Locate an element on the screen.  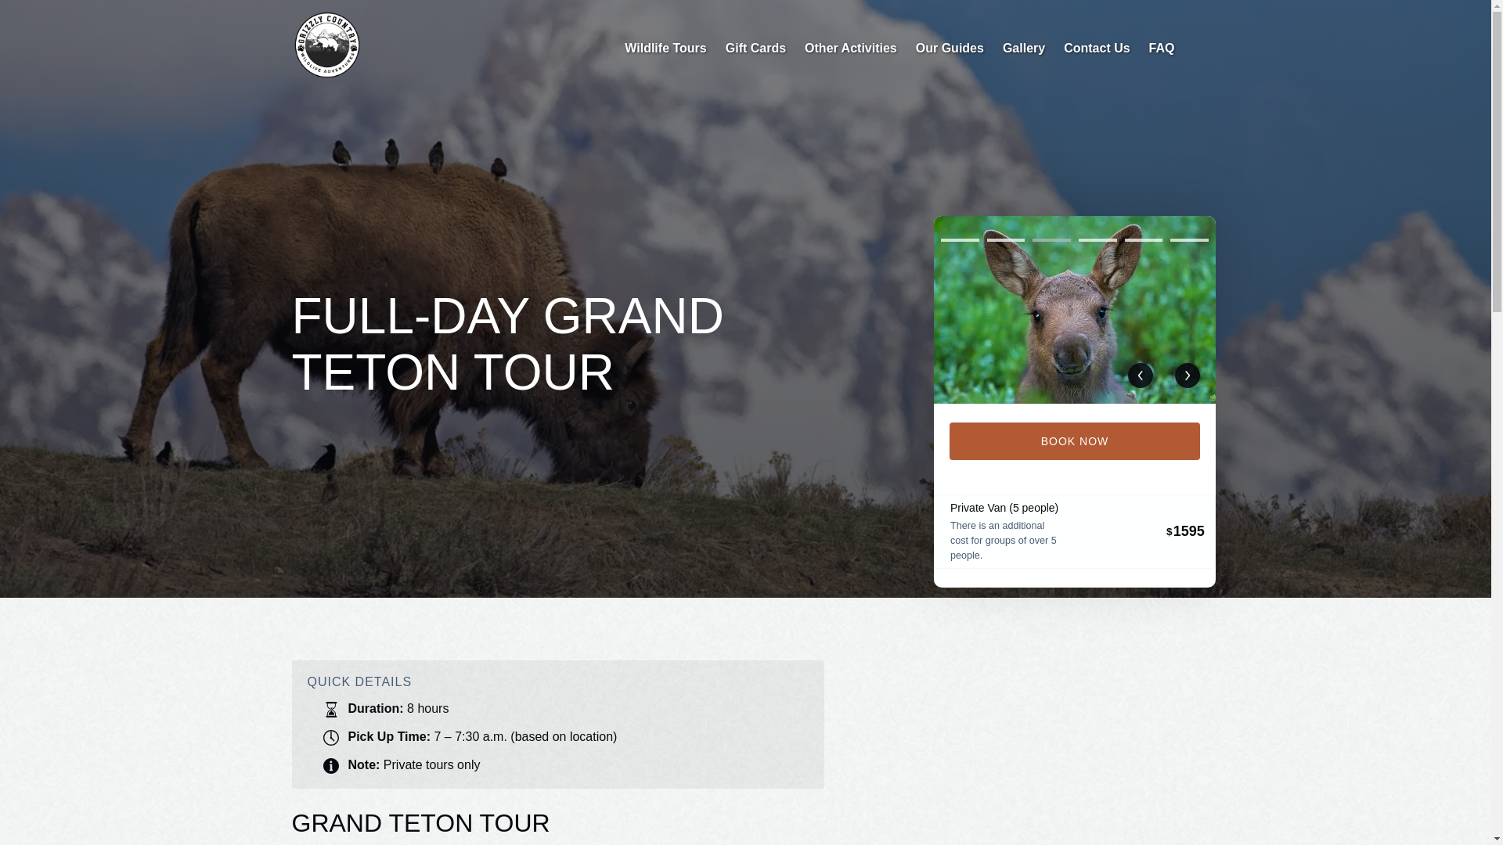
Gift Cards is located at coordinates (755, 49).